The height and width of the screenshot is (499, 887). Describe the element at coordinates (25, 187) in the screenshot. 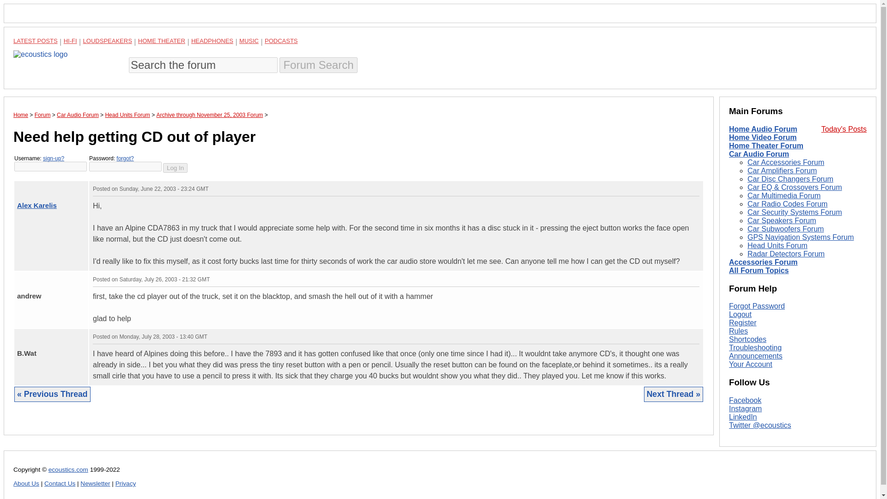

I see `next post` at that location.